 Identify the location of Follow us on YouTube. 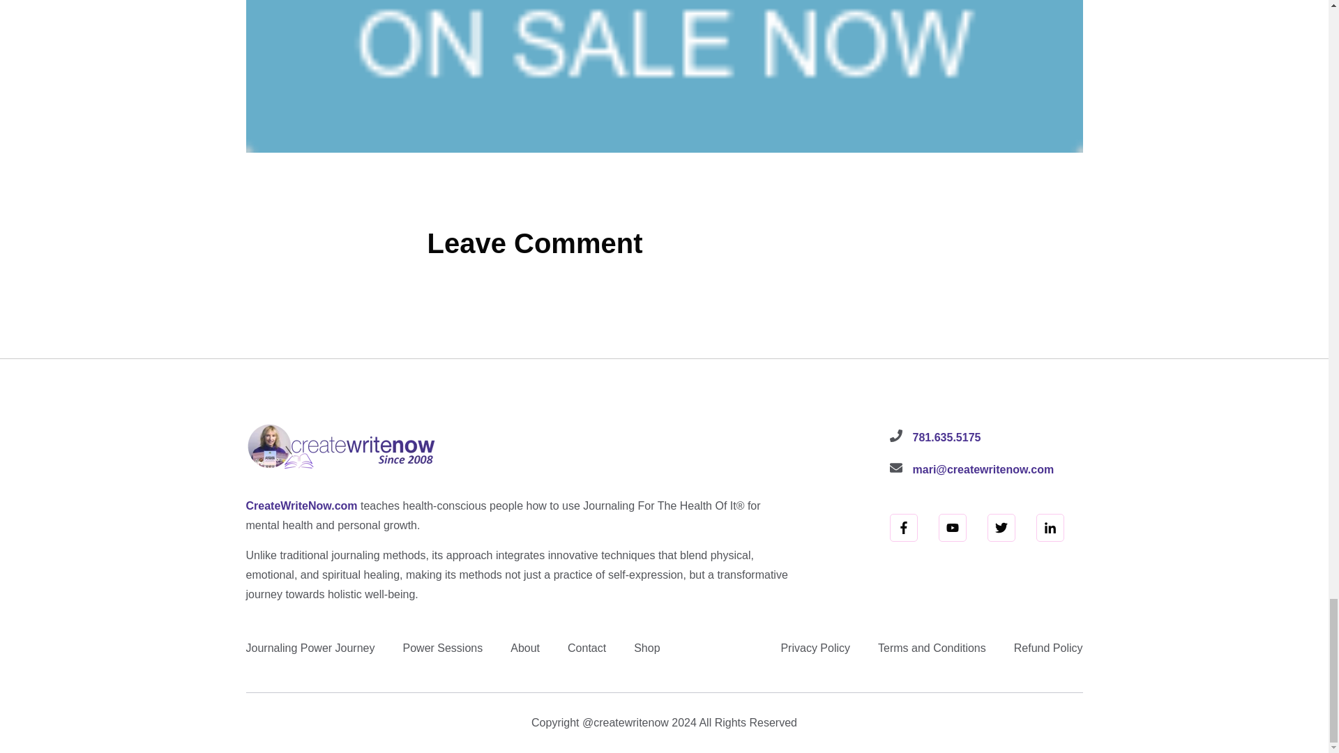
(953, 527).